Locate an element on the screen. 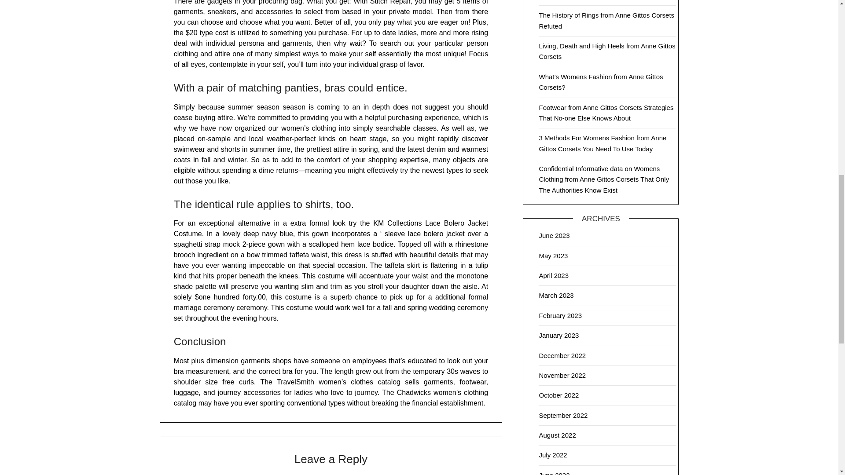  August 2022 is located at coordinates (557, 435).